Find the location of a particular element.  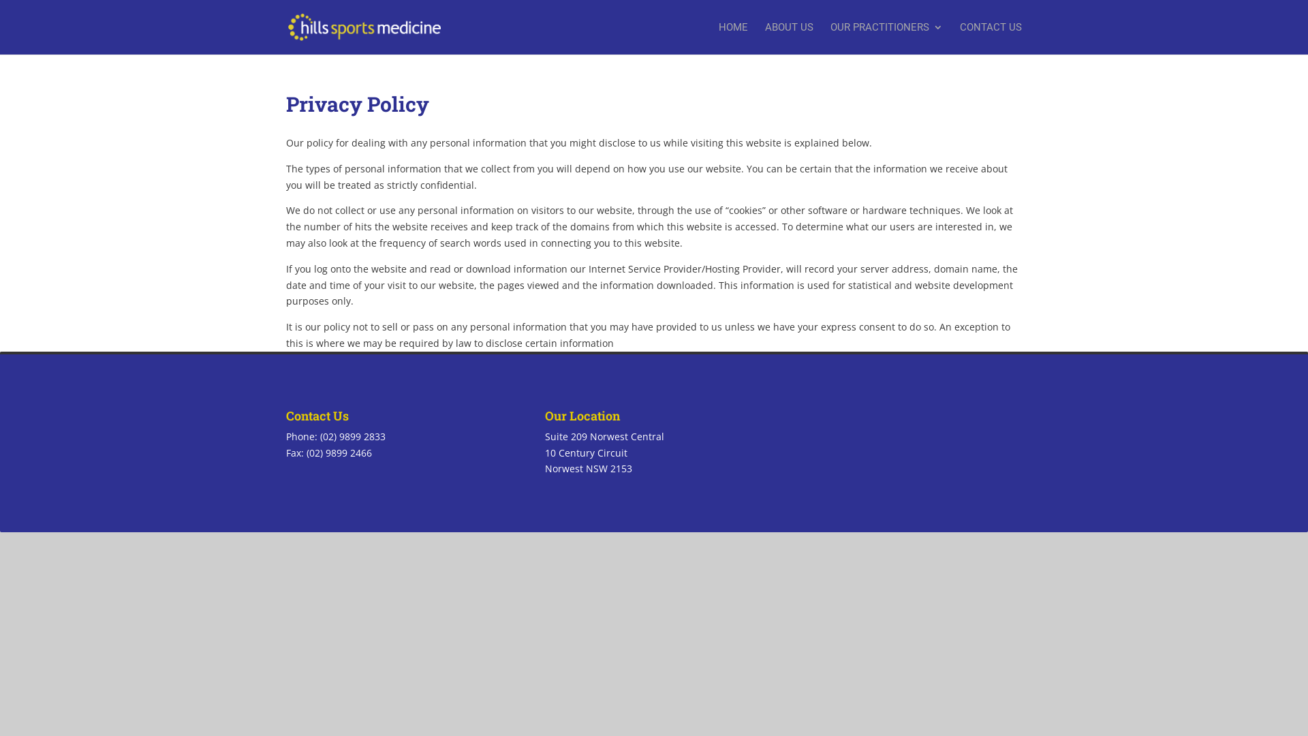

ABOUT US is located at coordinates (789, 38).